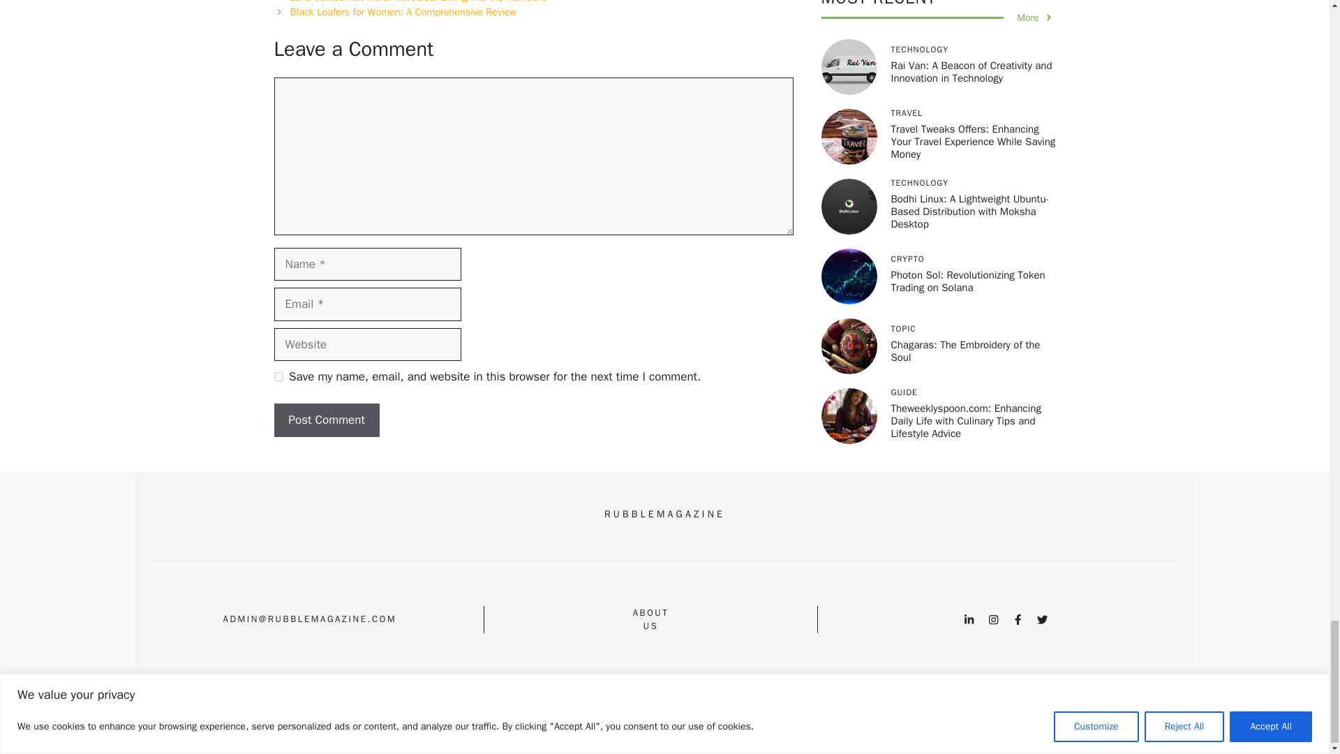 This screenshot has width=1340, height=754. Describe the element at coordinates (326, 420) in the screenshot. I see `Post Comment` at that location.